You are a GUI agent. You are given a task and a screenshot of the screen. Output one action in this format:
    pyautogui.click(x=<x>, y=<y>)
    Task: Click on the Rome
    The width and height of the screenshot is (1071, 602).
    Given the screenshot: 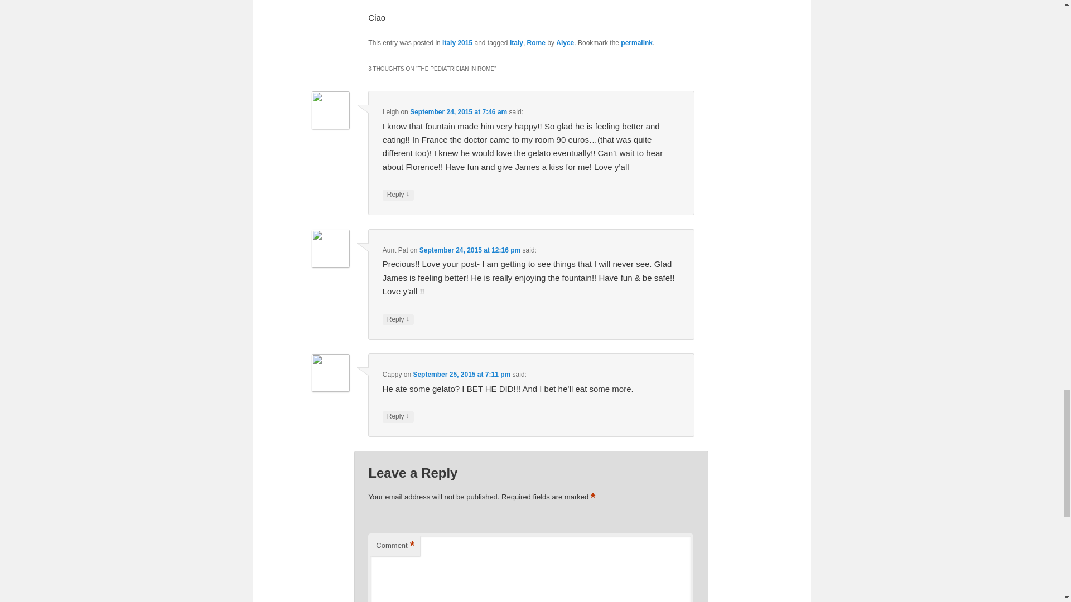 What is the action you would take?
    pyautogui.click(x=535, y=43)
    